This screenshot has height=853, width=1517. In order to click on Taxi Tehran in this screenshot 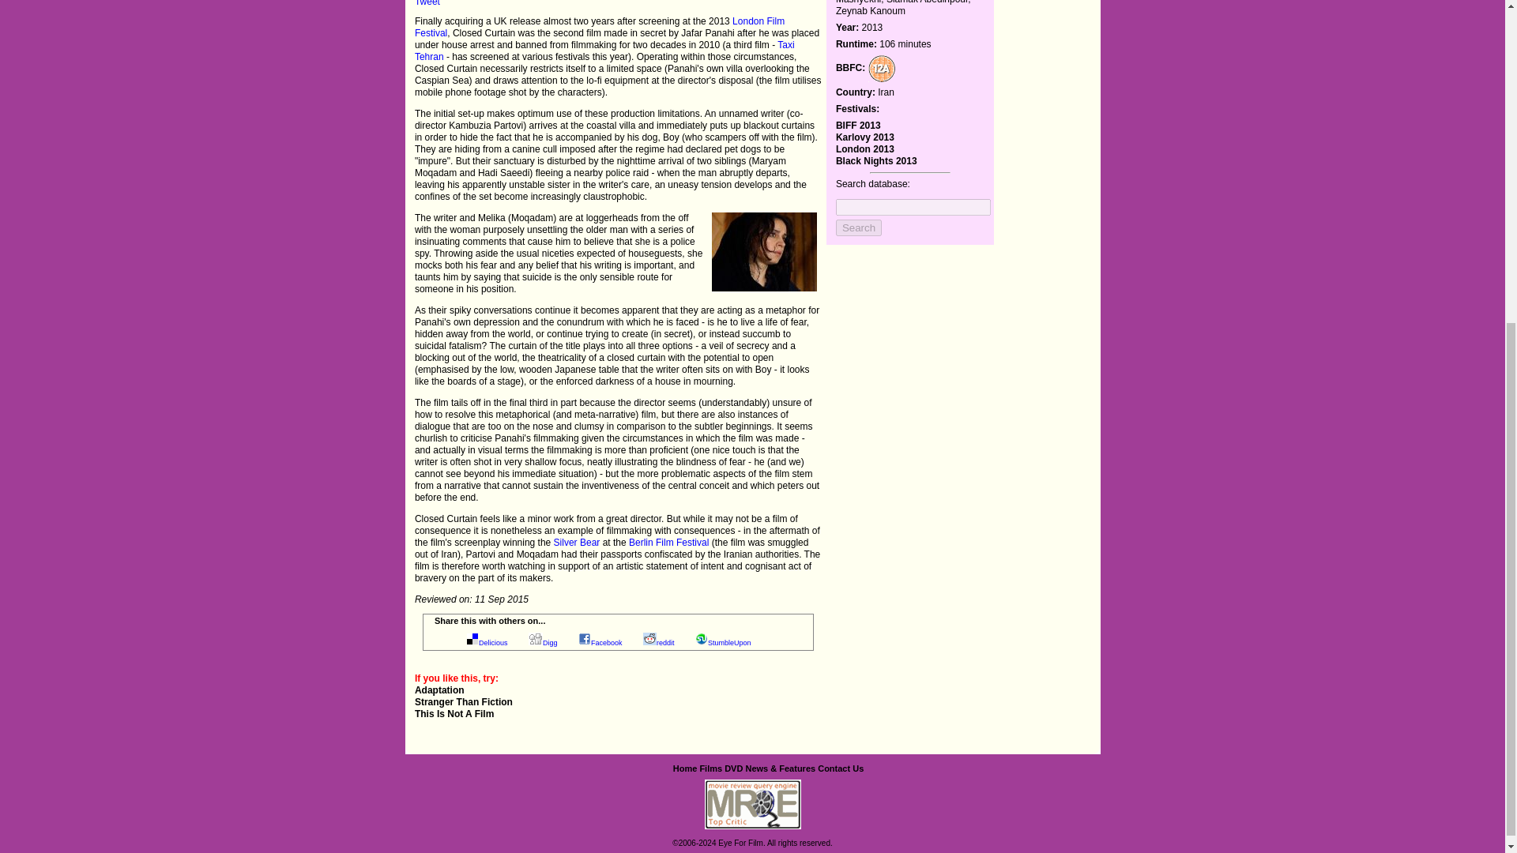, I will do `click(604, 51)`.